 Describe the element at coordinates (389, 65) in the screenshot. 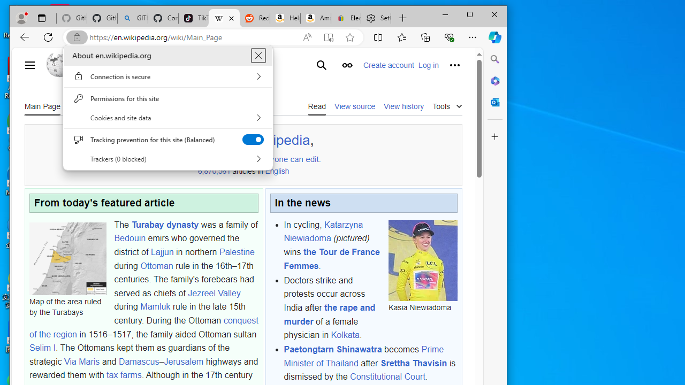

I see `Create account` at that location.